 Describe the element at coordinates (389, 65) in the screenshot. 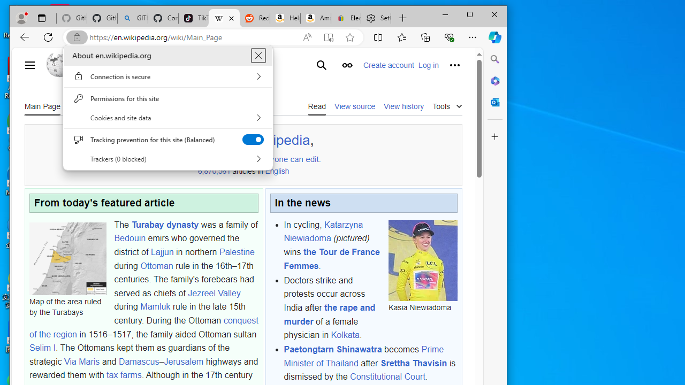

I see `Create account` at that location.